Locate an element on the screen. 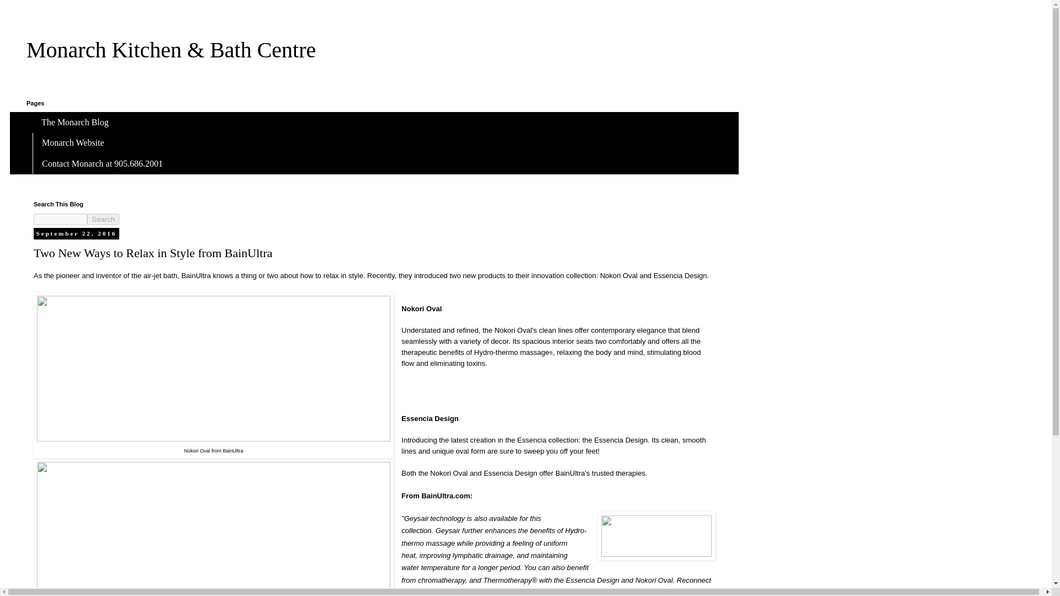 The image size is (1060, 596). Essencia Design is located at coordinates (510, 473).